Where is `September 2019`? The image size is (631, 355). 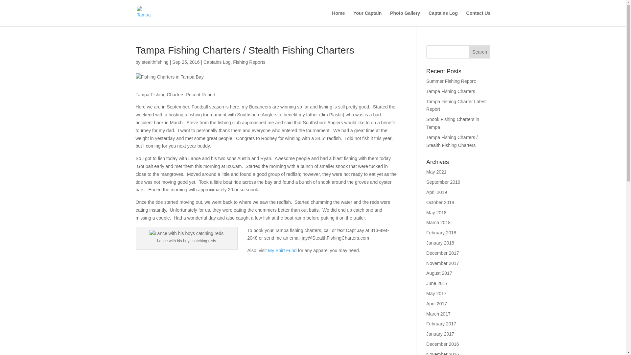
September 2019 is located at coordinates (443, 182).